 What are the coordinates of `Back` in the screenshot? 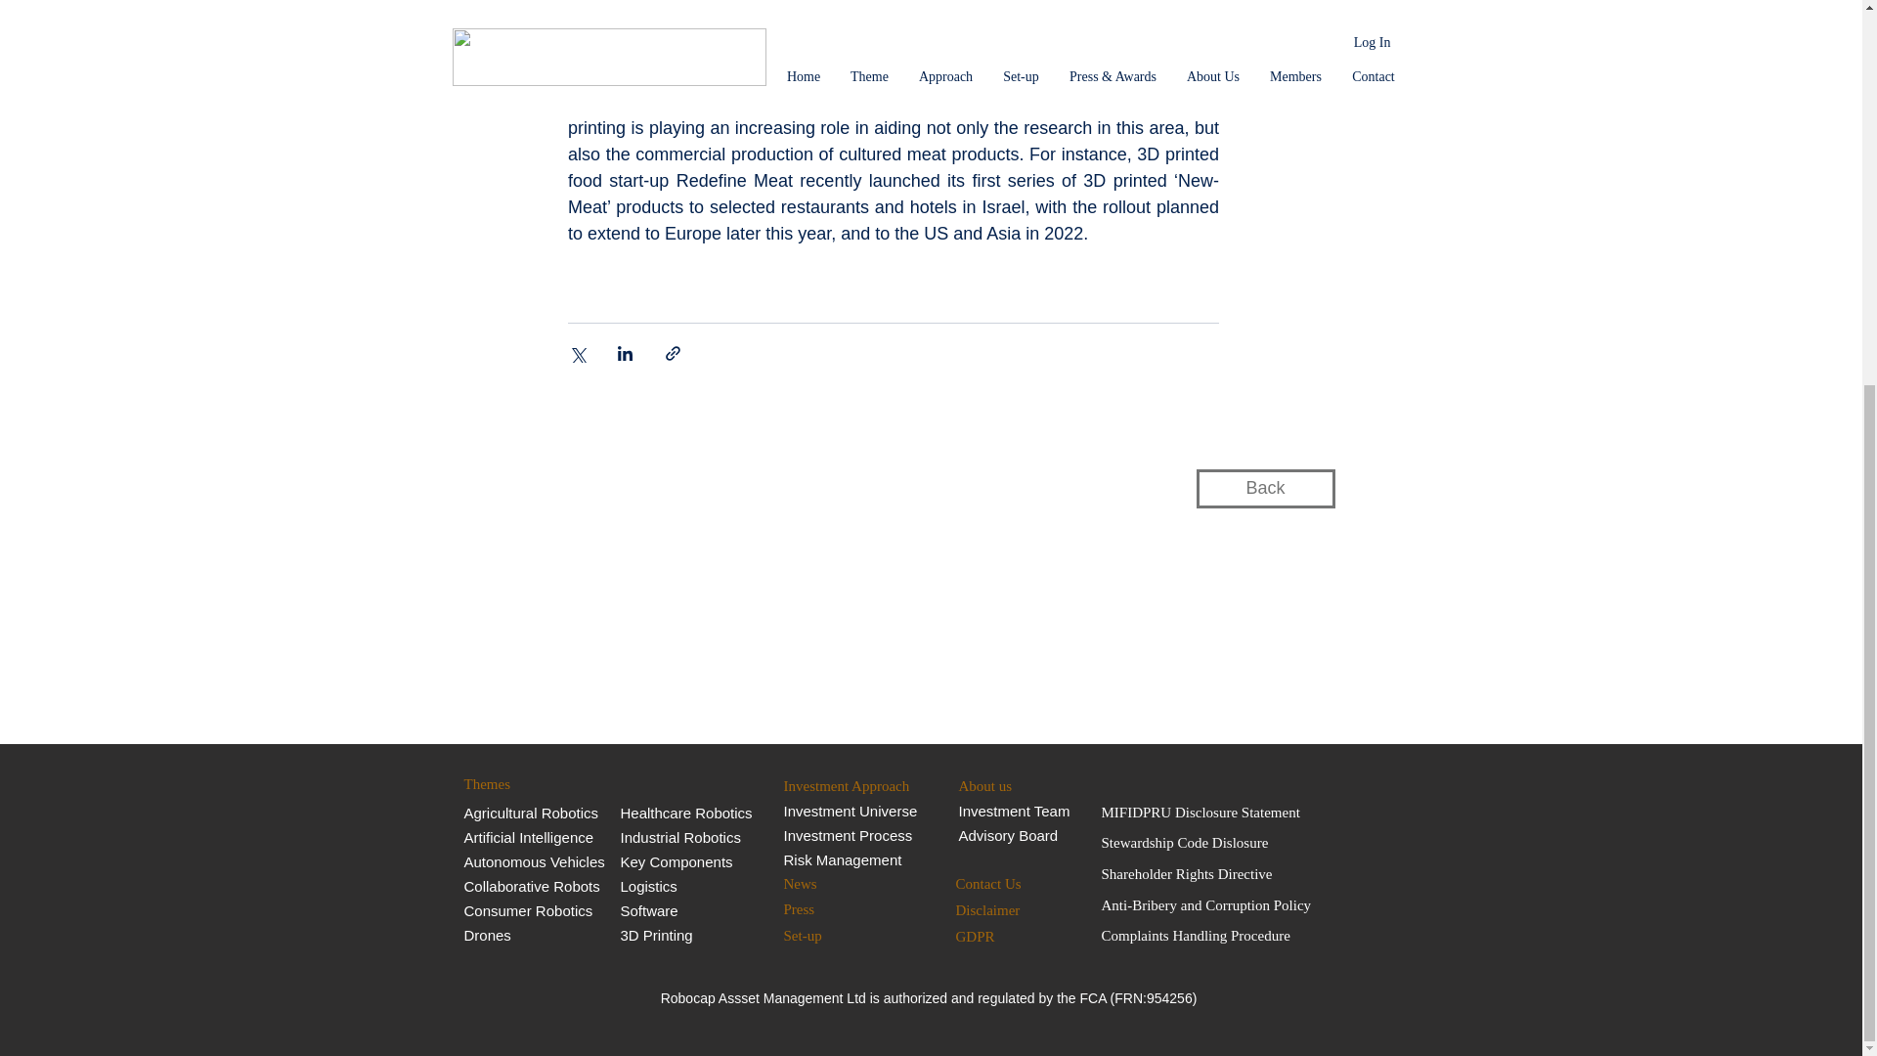 It's located at (1265, 488).